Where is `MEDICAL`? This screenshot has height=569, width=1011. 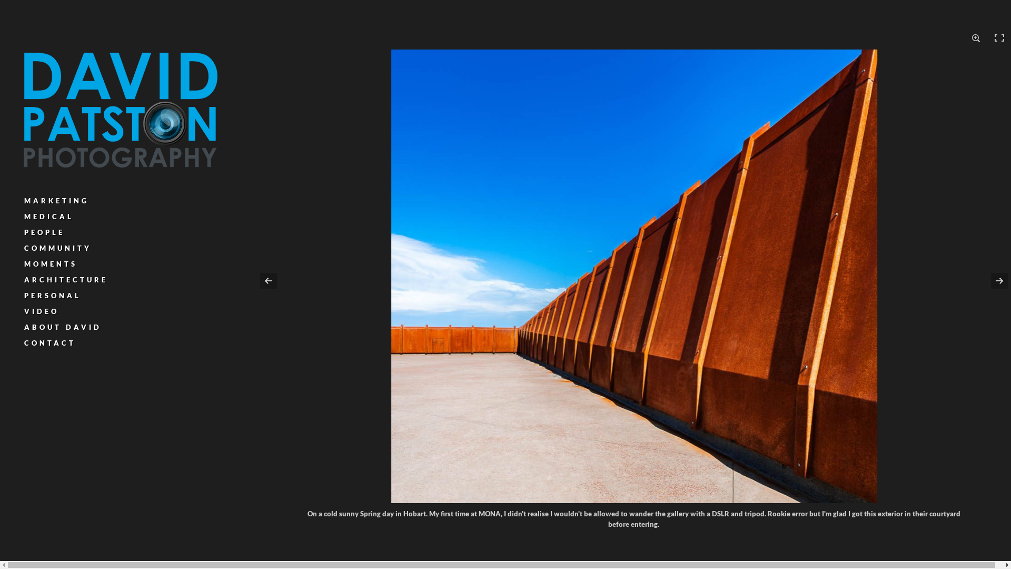
MEDICAL is located at coordinates (49, 217).